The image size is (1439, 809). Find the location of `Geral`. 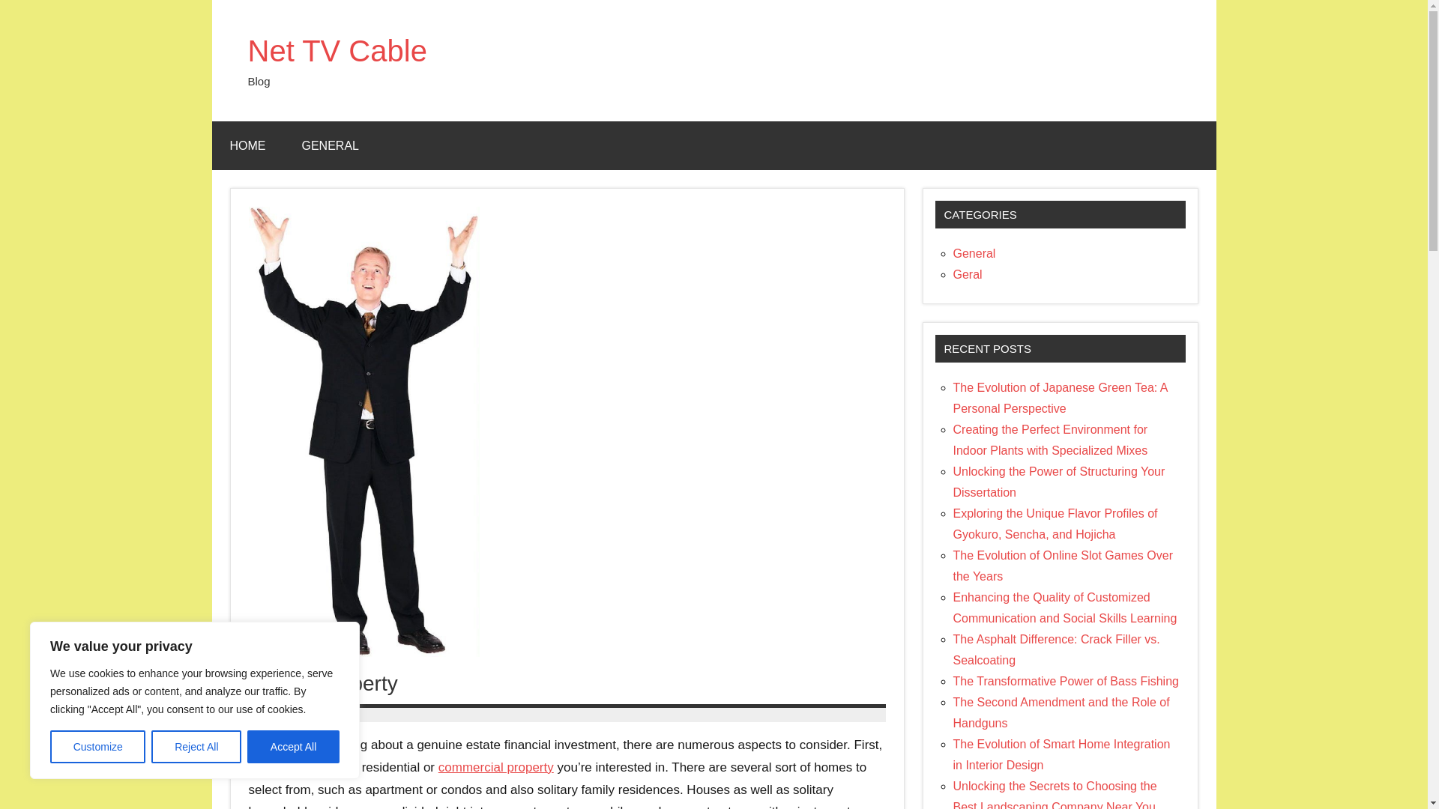

Geral is located at coordinates (968, 274).